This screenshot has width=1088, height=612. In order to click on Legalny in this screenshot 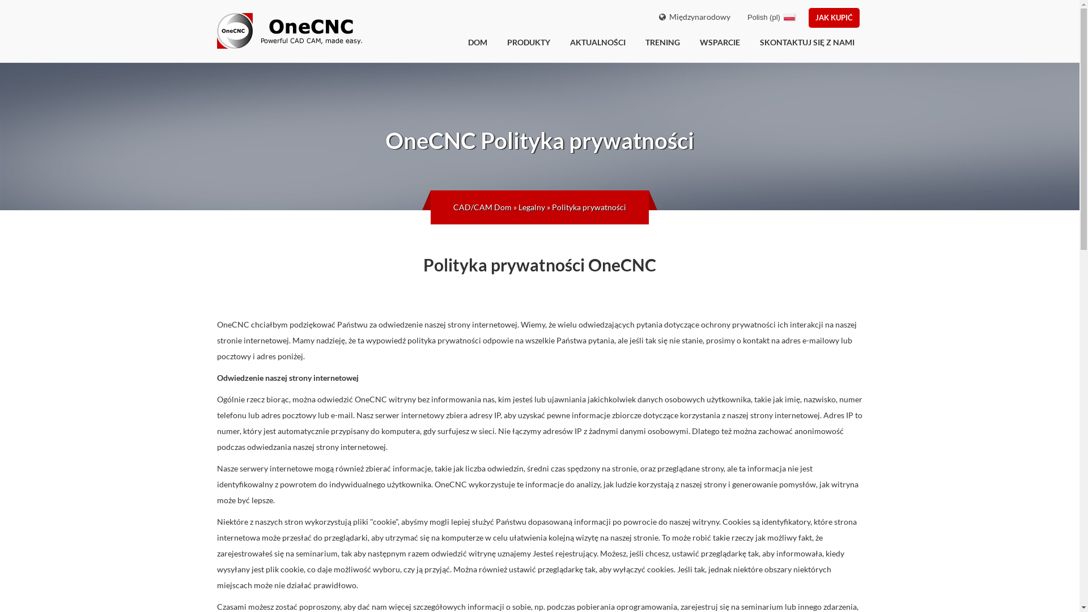, I will do `click(532, 207)`.